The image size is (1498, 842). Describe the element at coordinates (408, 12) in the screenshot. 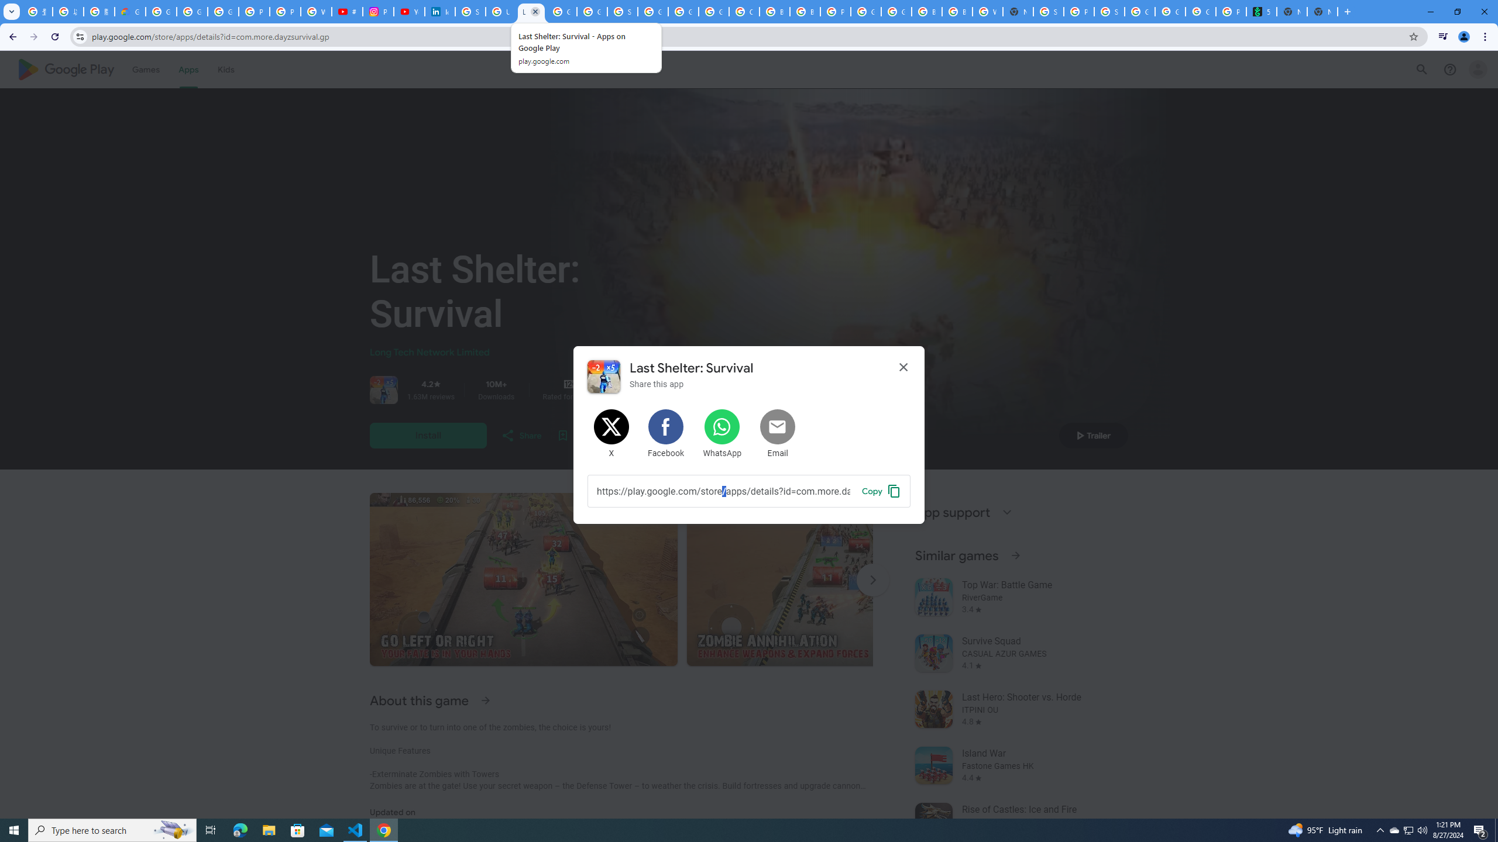

I see `YouTube Culture & Trends - On The Rise: Handcam Videos` at that location.